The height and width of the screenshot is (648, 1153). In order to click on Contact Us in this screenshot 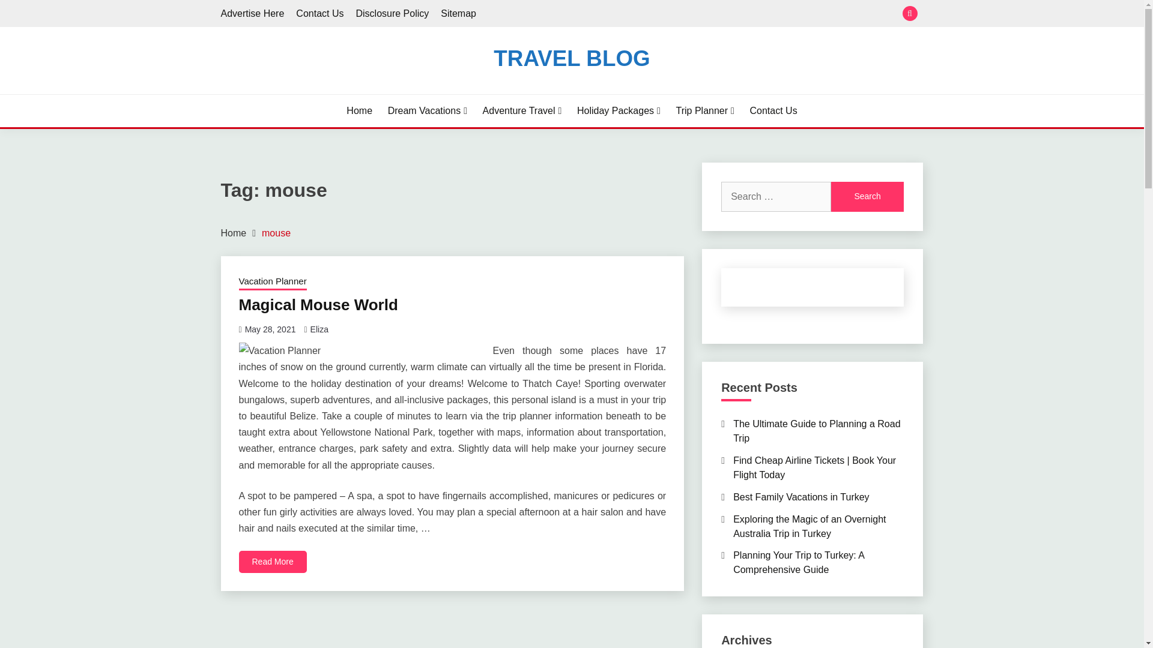, I will do `click(319, 13)`.